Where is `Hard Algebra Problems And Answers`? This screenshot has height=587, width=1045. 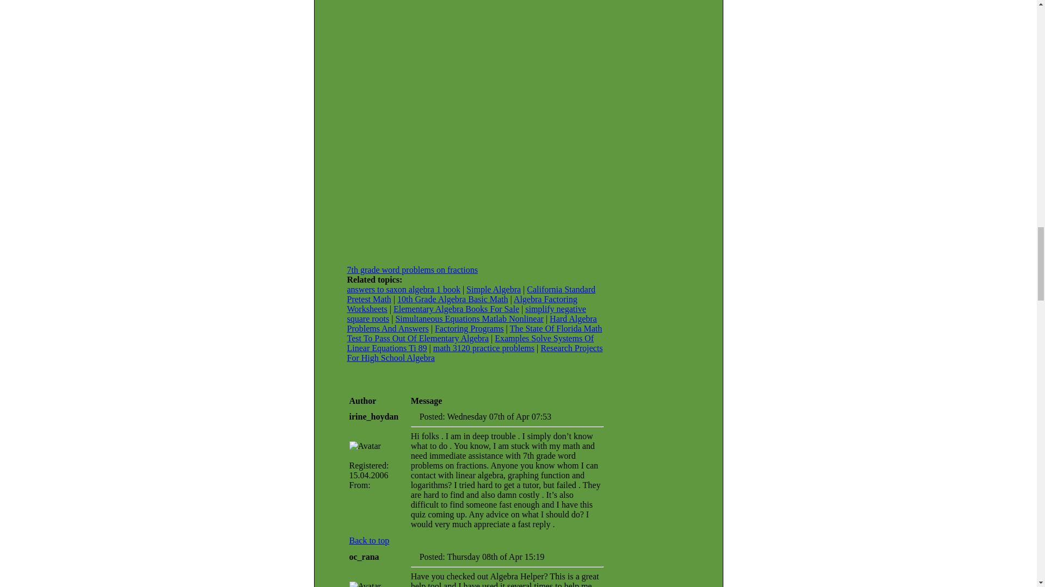
Hard Algebra Problems And Answers is located at coordinates (471, 323).